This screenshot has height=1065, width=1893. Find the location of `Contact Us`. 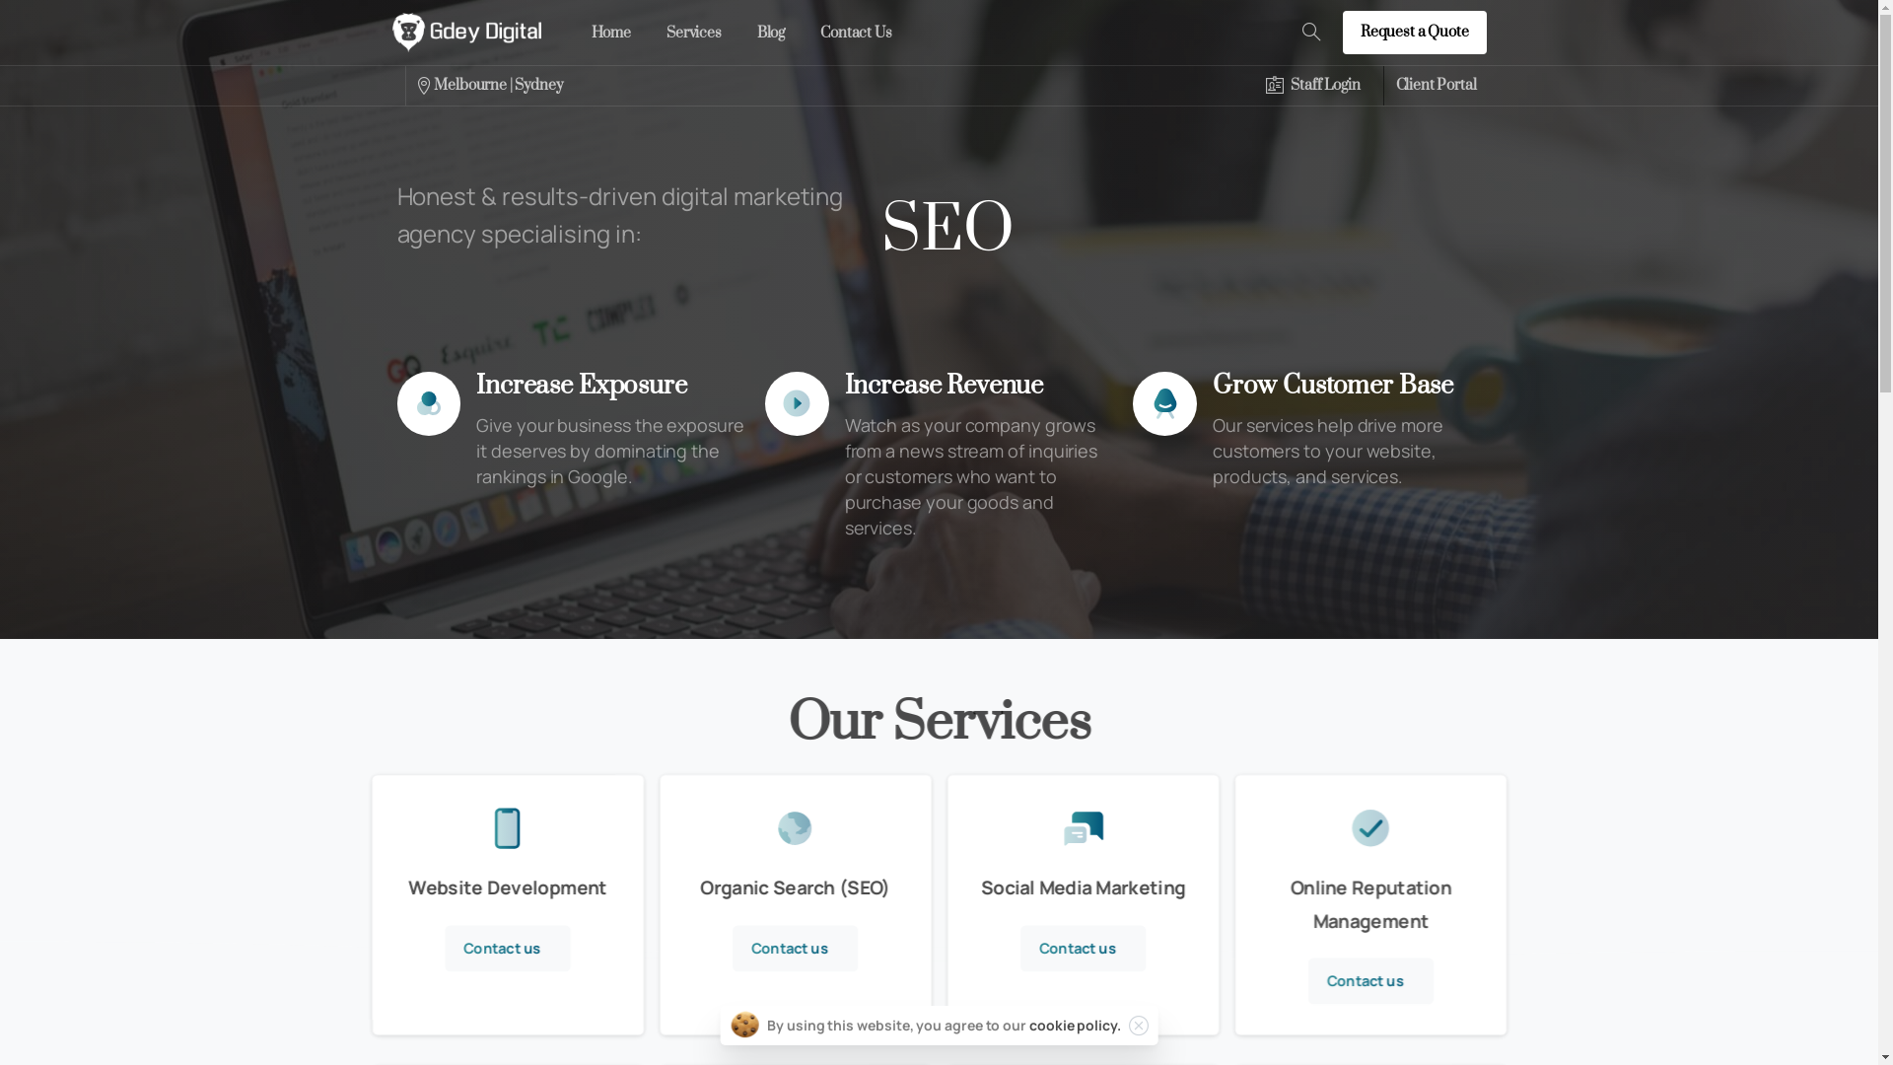

Contact Us is located at coordinates (856, 34).